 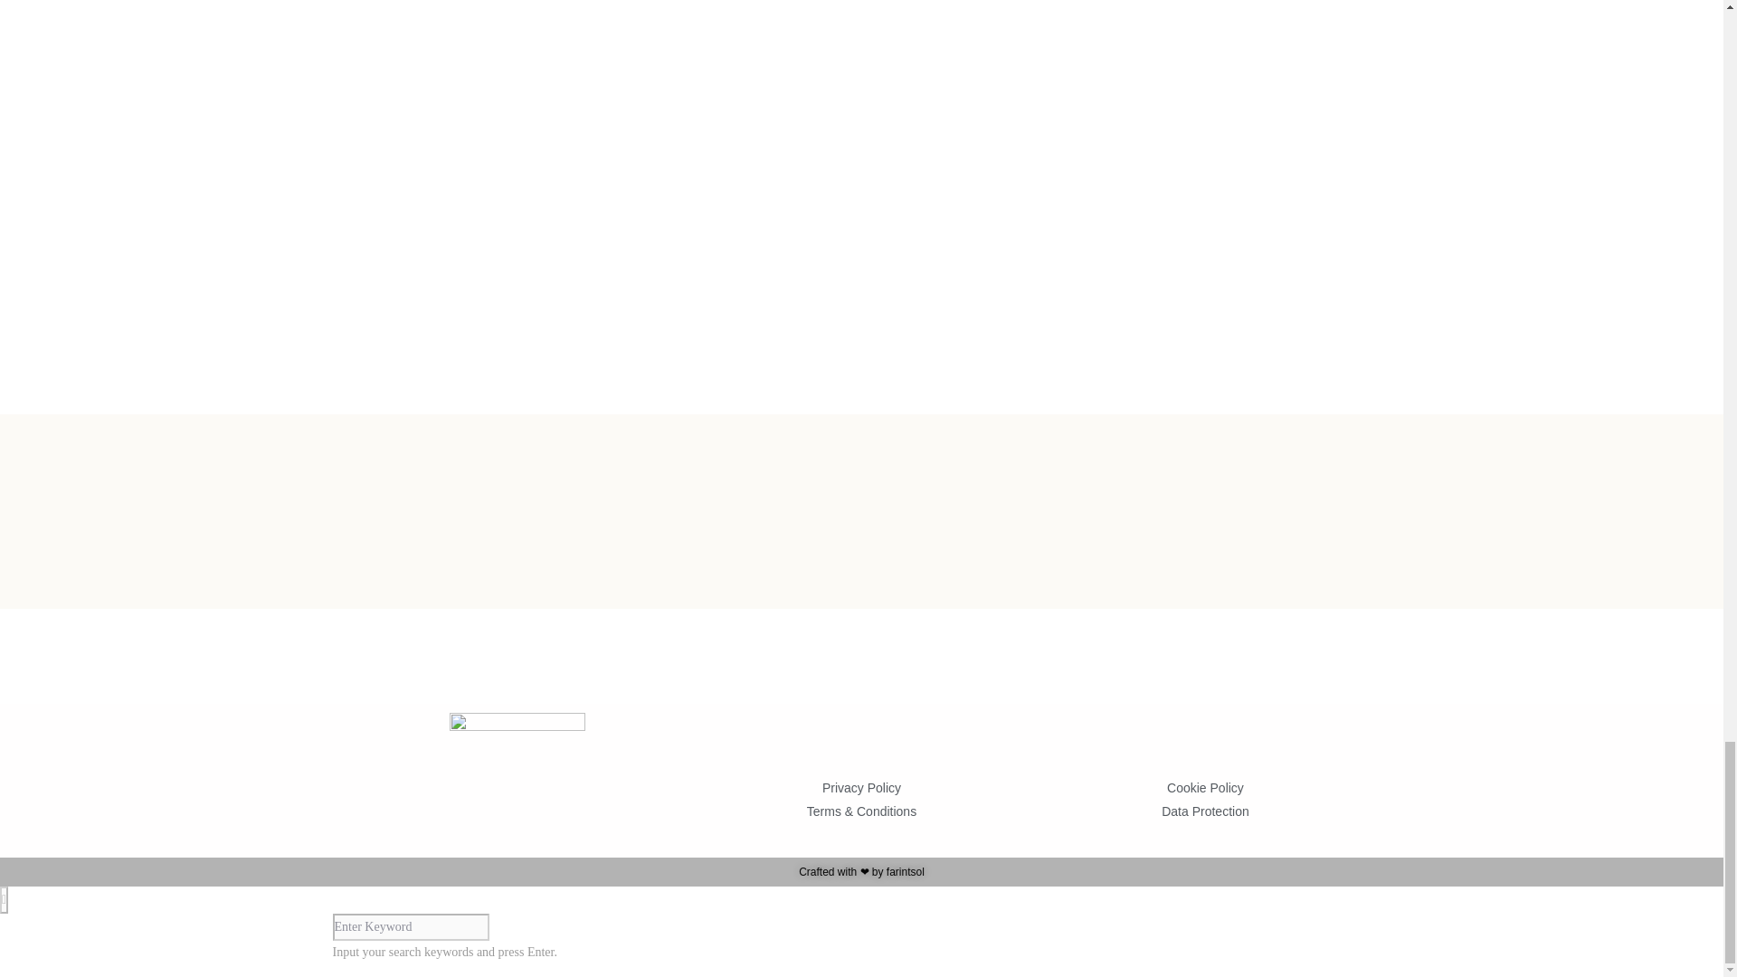 What do you see at coordinates (861, 787) in the screenshot?
I see `Privacy Policy` at bounding box center [861, 787].